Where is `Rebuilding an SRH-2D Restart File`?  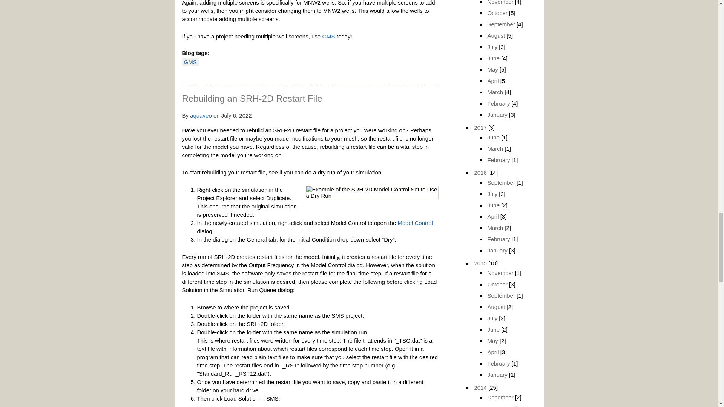
Rebuilding an SRH-2D Restart File is located at coordinates (252, 99).